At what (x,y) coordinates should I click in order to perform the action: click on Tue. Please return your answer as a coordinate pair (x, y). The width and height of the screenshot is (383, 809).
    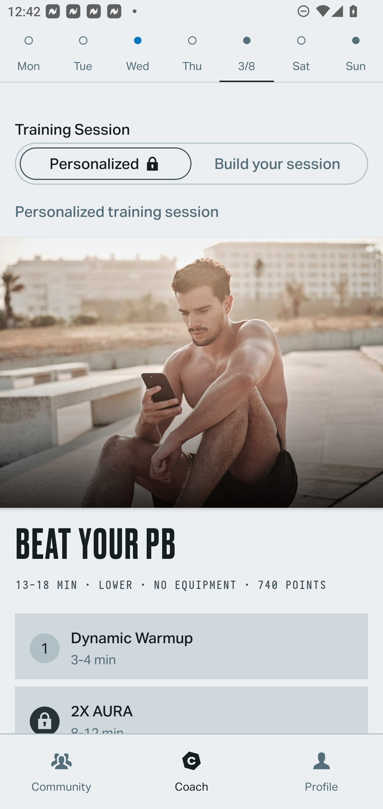
    Looking at the image, I should click on (83, 56).